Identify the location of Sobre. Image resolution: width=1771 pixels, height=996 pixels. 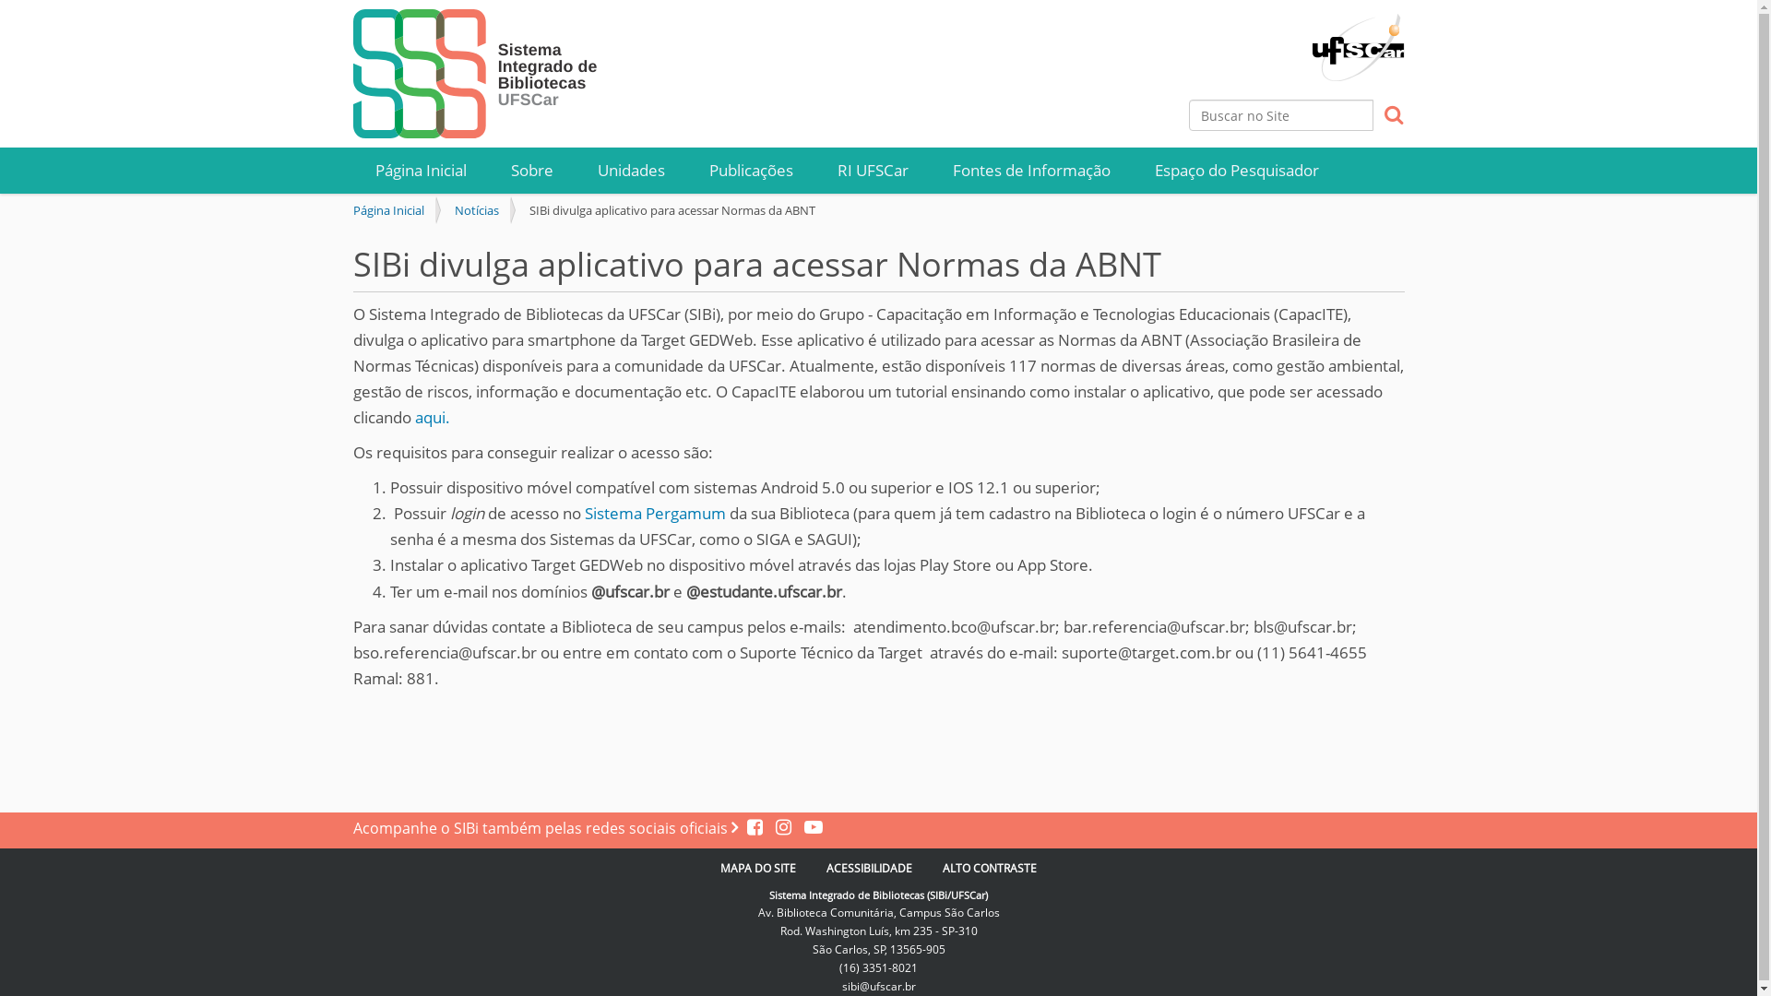
(532, 171).